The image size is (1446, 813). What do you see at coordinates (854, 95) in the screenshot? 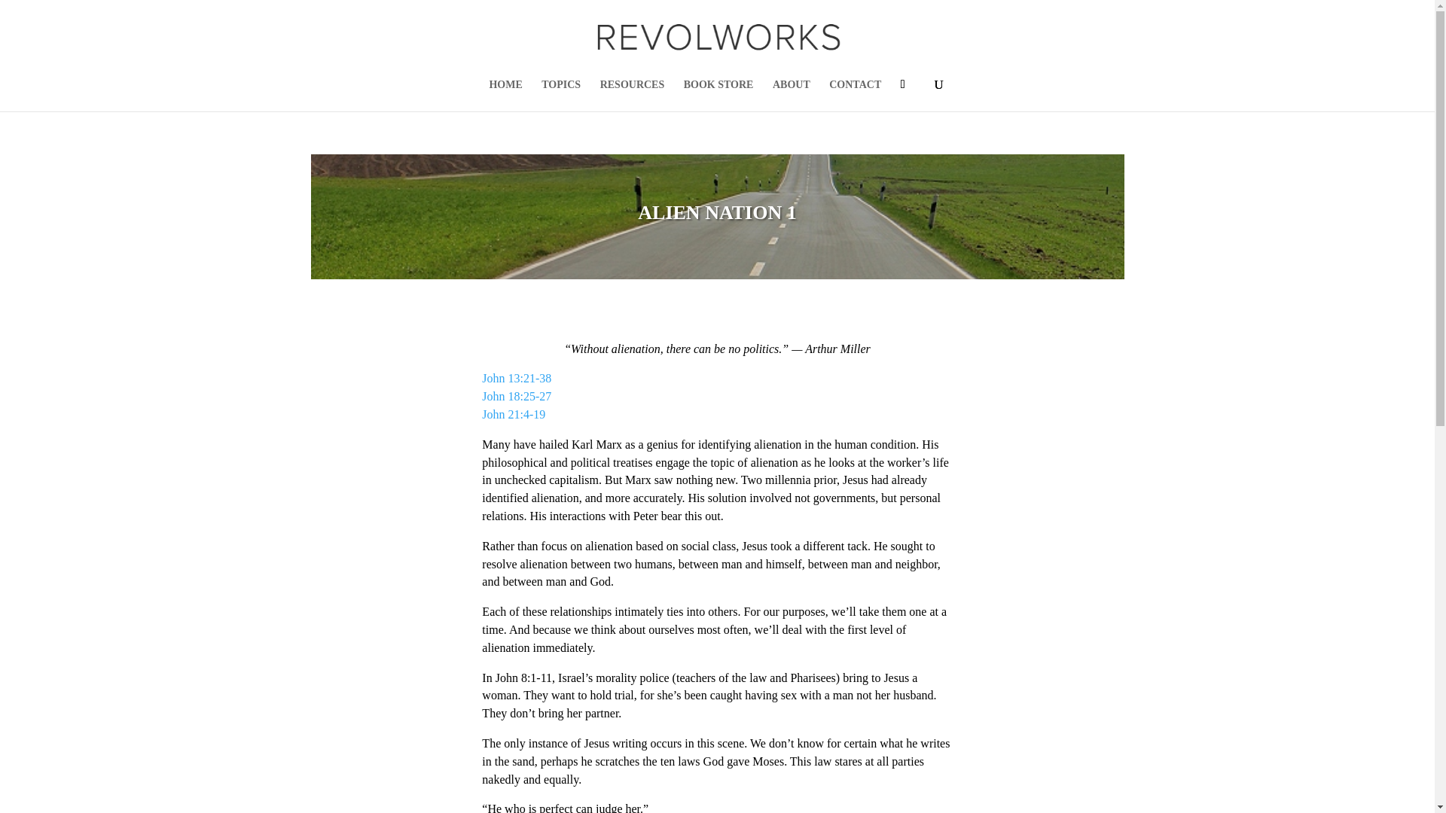
I see `CONTACT` at bounding box center [854, 95].